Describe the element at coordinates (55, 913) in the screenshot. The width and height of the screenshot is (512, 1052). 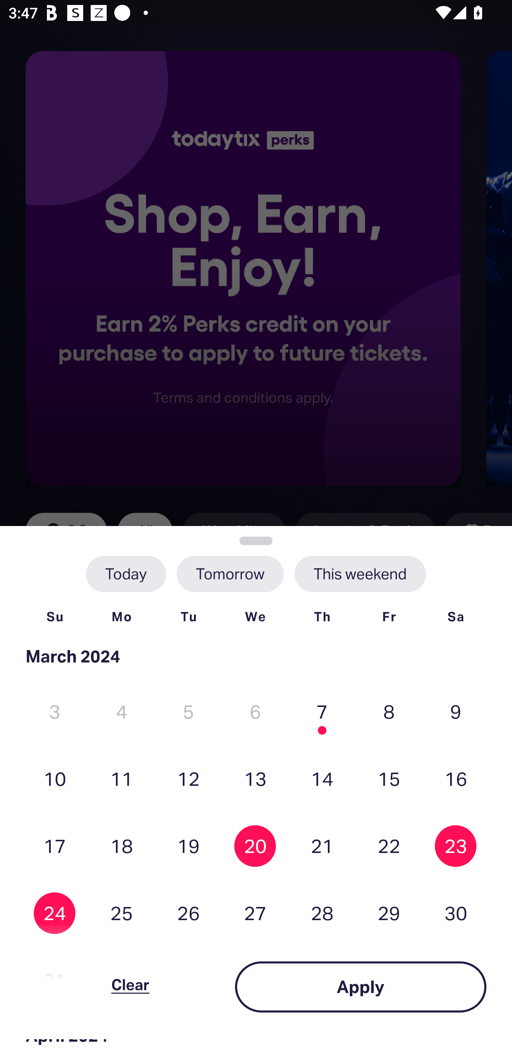
I see `24` at that location.